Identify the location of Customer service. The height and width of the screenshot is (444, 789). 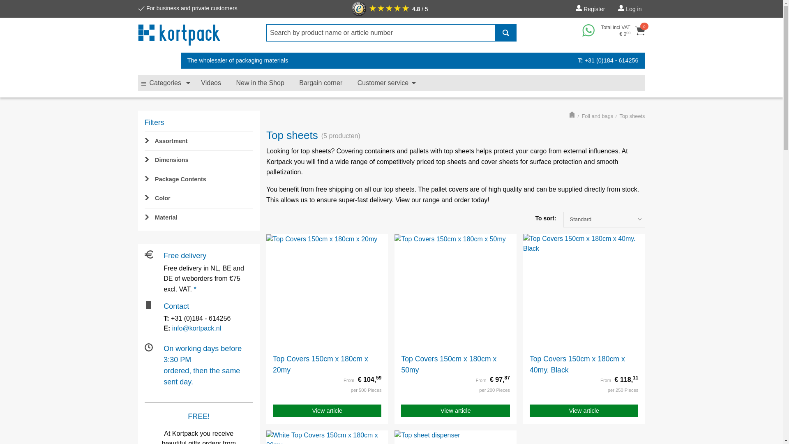
(385, 83).